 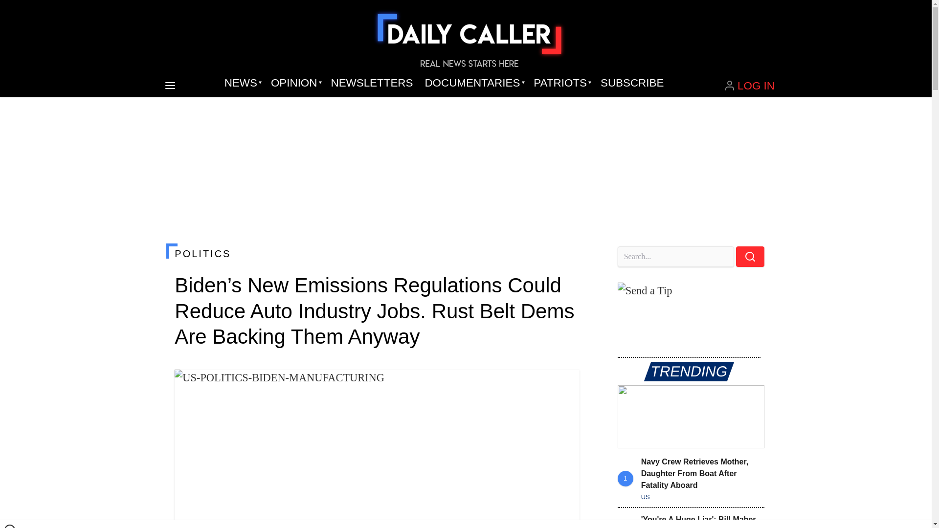 I want to click on DOCUMENTARIES, so click(x=473, y=83).